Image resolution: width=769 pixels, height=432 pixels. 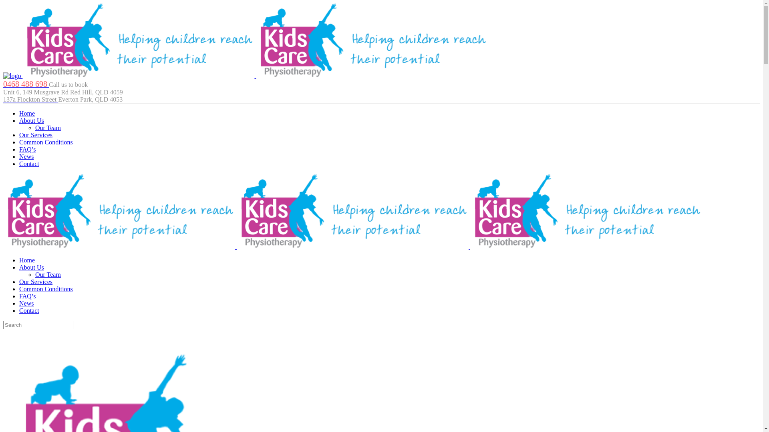 I want to click on Our Team, so click(x=48, y=128).